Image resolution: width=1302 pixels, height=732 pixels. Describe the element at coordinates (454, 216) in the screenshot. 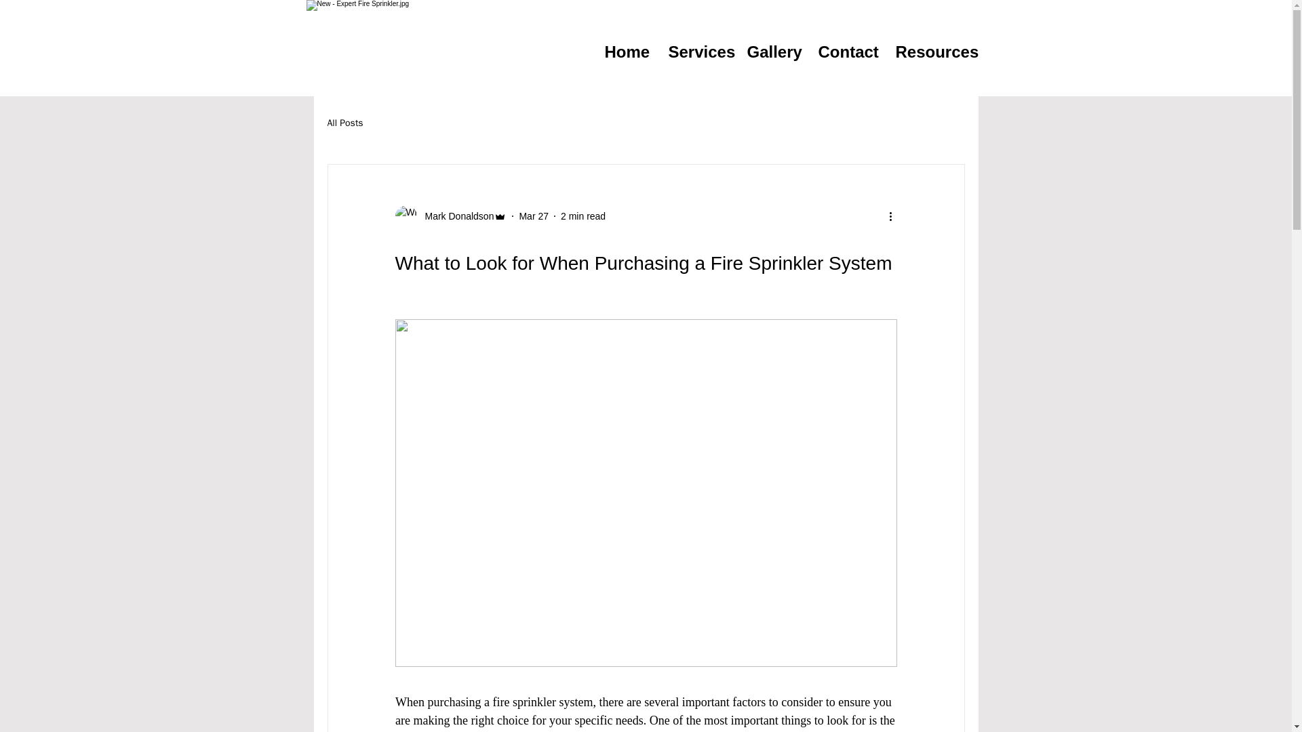

I see `Mark Donaldson` at that location.